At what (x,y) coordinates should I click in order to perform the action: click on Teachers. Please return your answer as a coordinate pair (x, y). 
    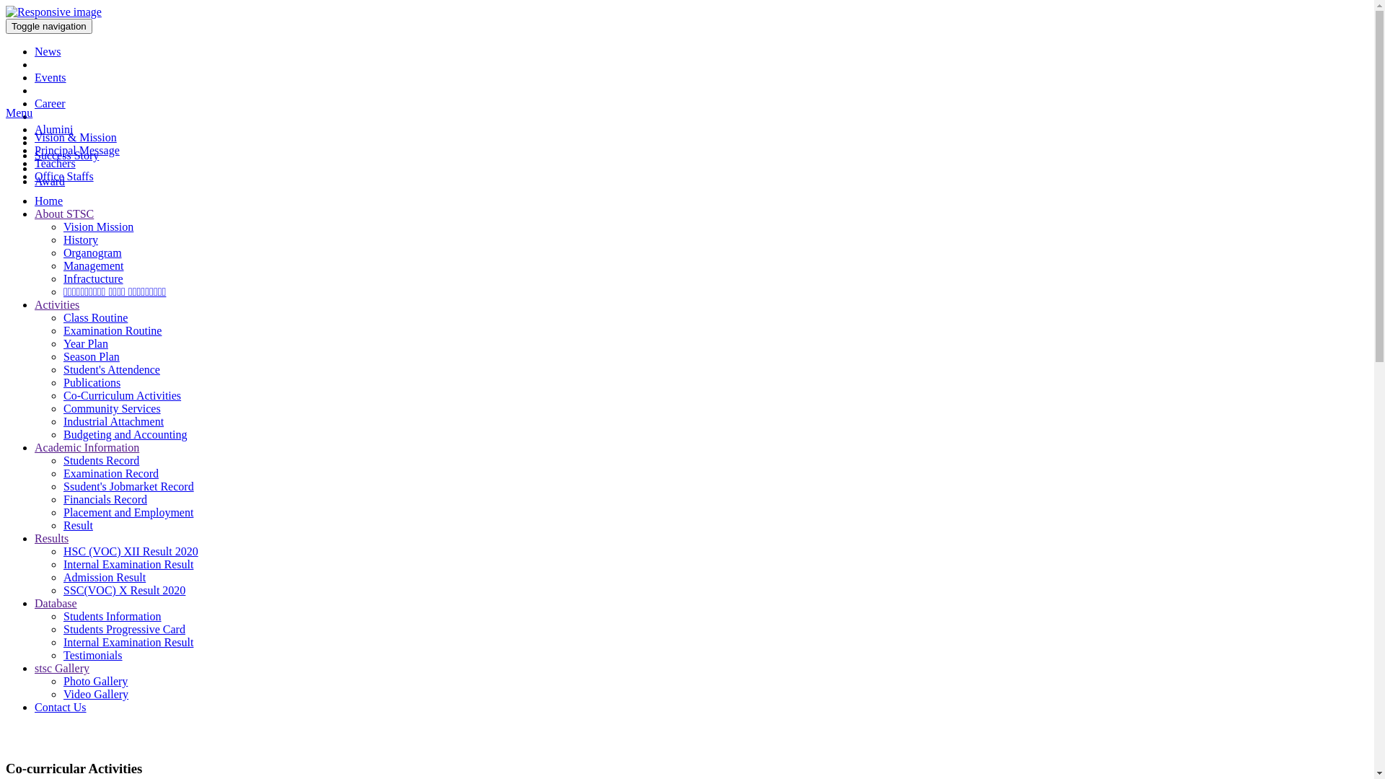
    Looking at the image, I should click on (55, 163).